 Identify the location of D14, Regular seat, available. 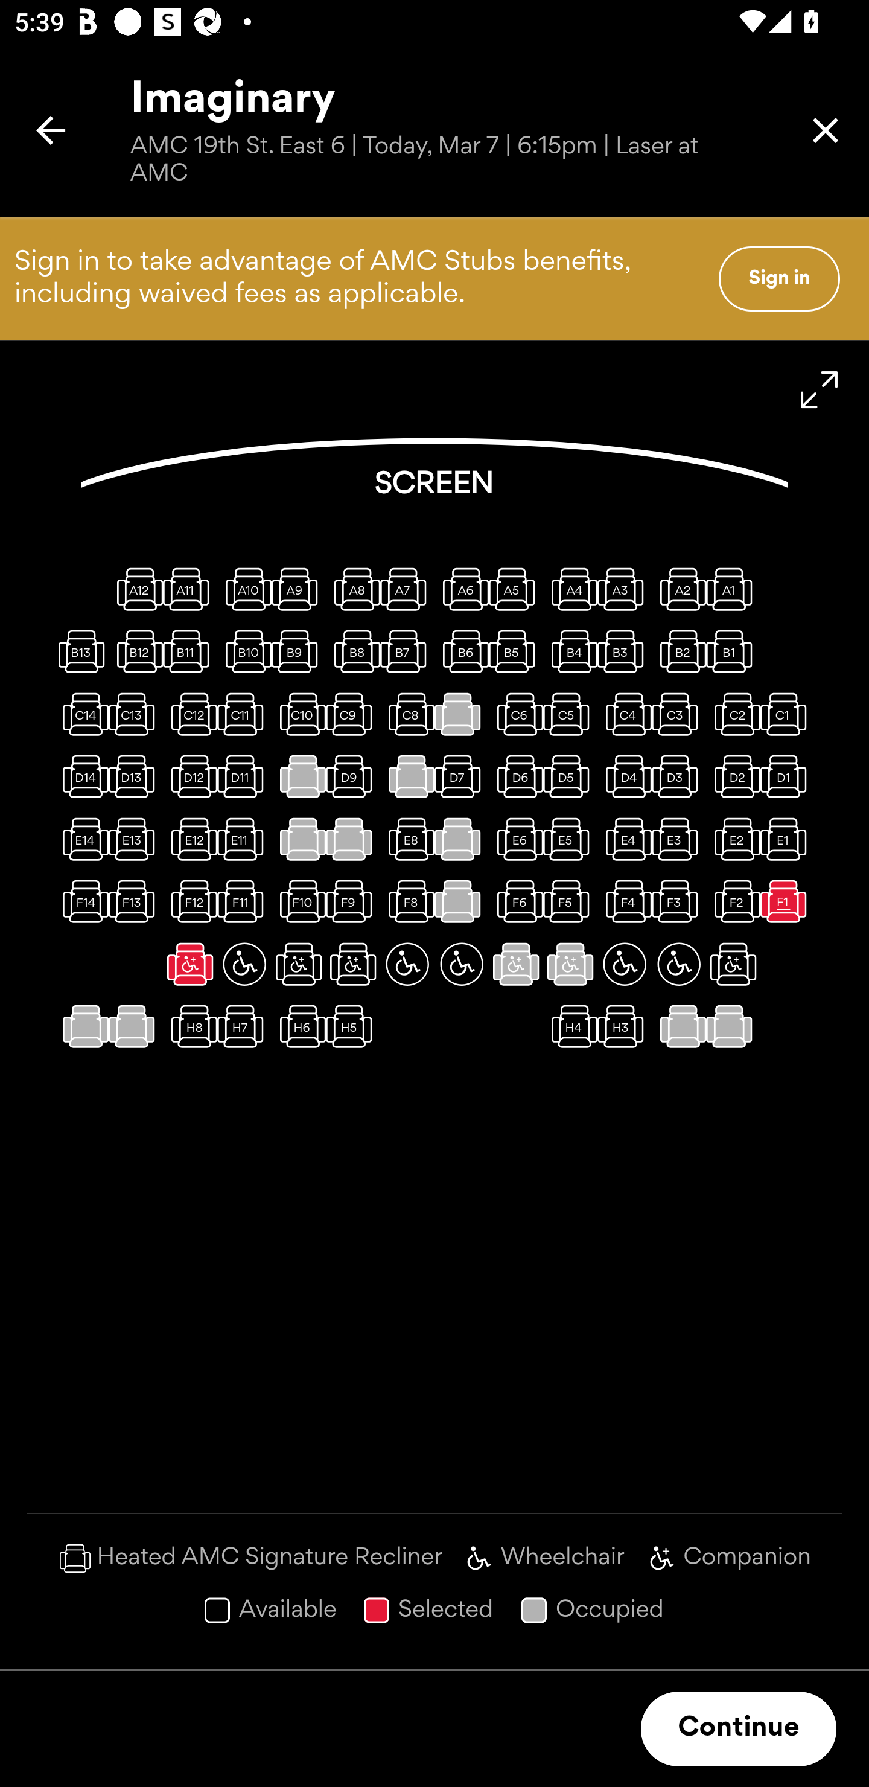
(81, 776).